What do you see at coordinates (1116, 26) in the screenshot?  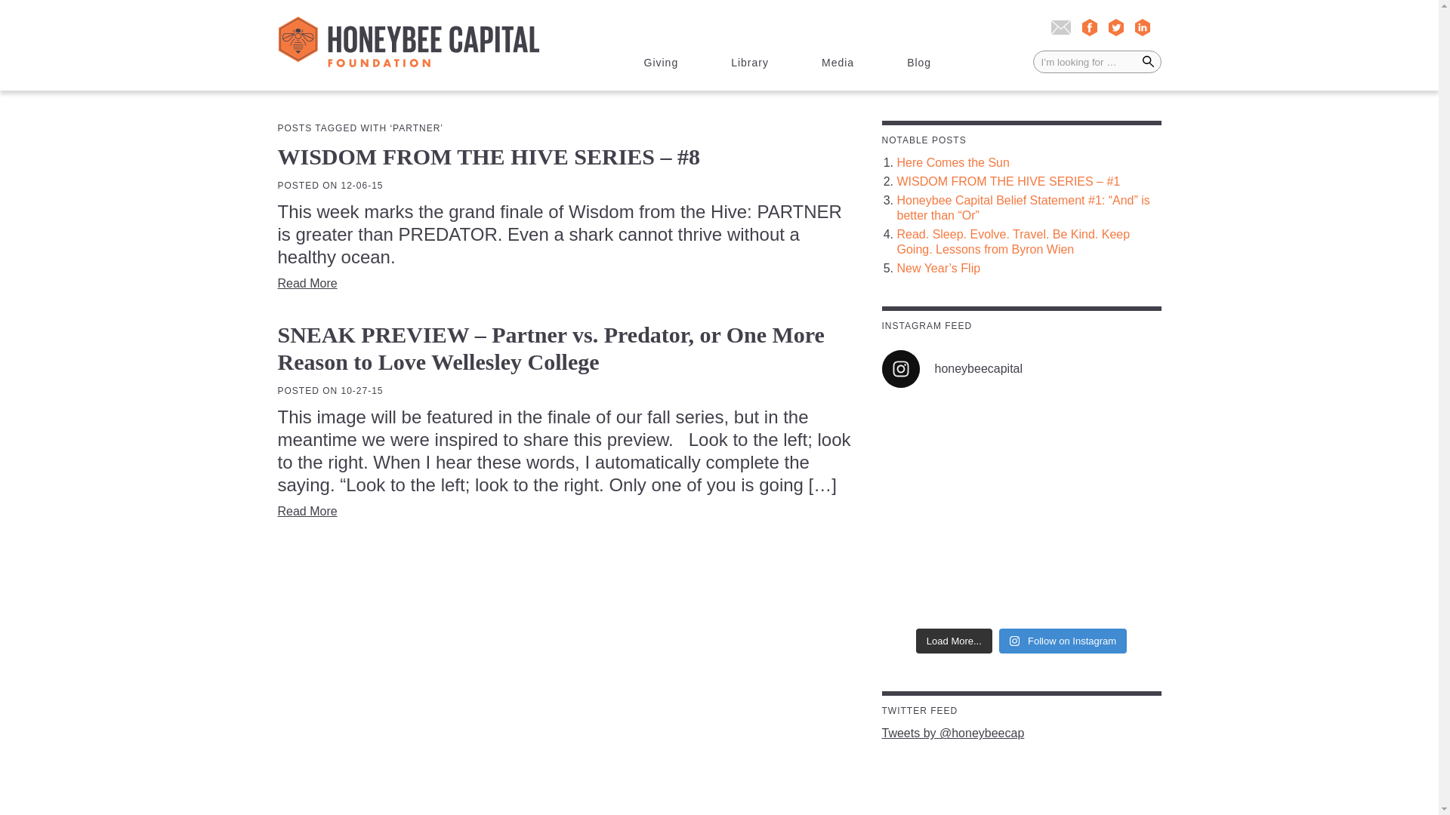 I see `Twitter` at bounding box center [1116, 26].